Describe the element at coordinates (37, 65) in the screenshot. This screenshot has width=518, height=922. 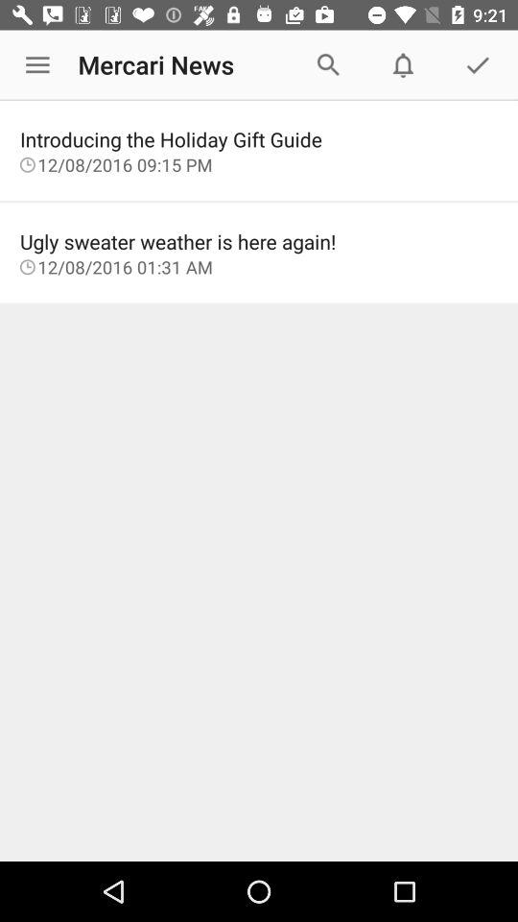
I see `turn off icon above introducing the holiday icon` at that location.